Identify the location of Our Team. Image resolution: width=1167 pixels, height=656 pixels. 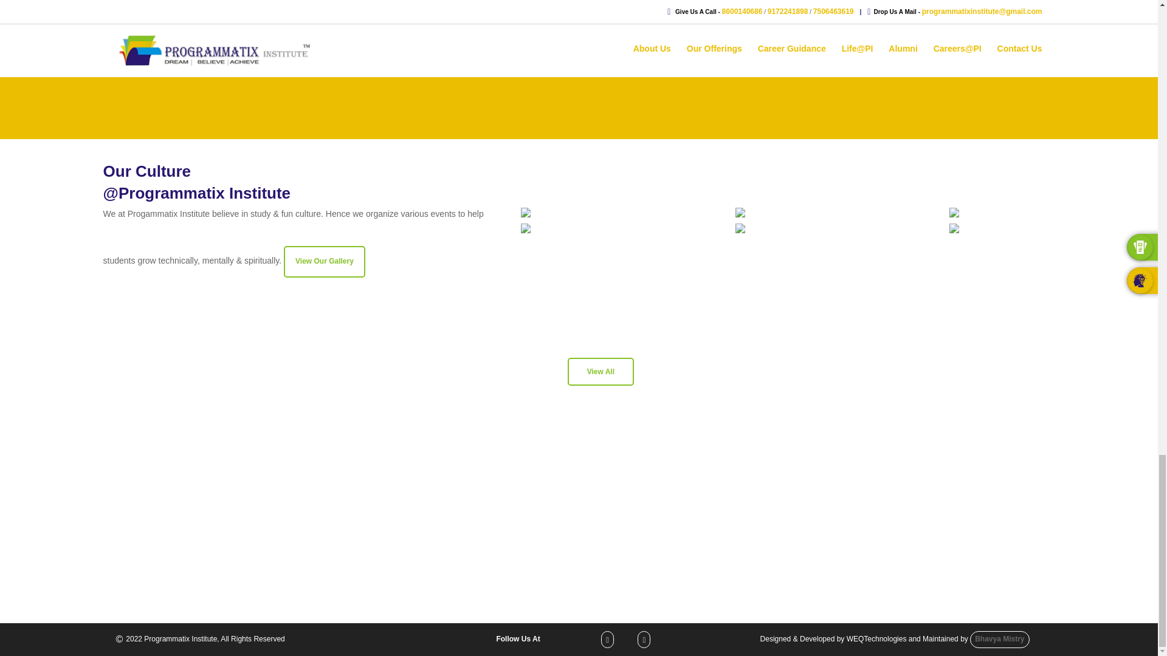
(199, 525).